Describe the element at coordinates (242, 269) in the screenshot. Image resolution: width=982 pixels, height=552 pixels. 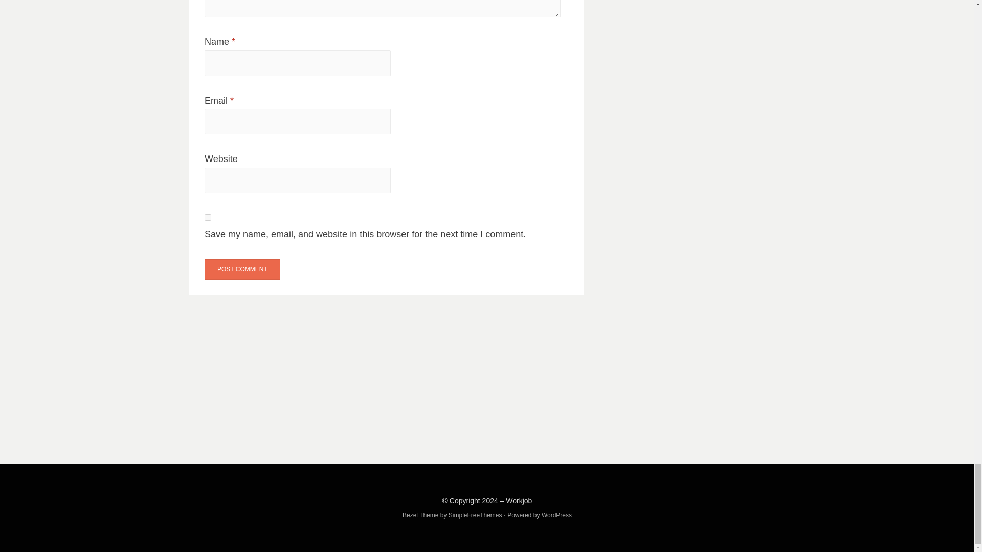
I see `Post Comment` at that location.